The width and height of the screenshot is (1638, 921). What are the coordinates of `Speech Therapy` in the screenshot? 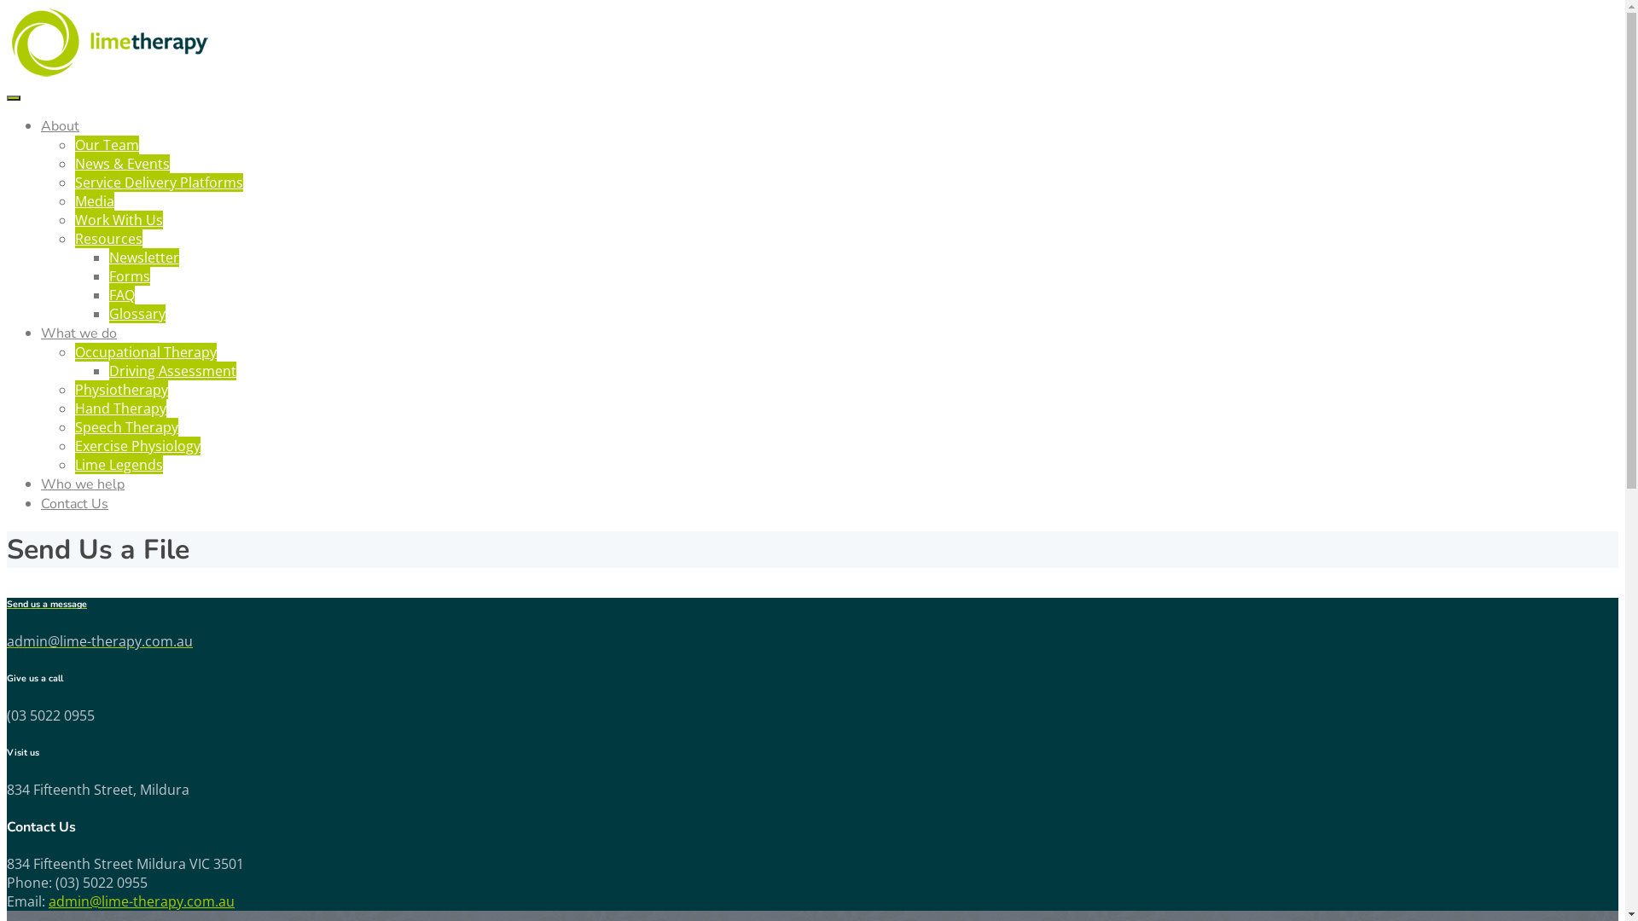 It's located at (126, 427).